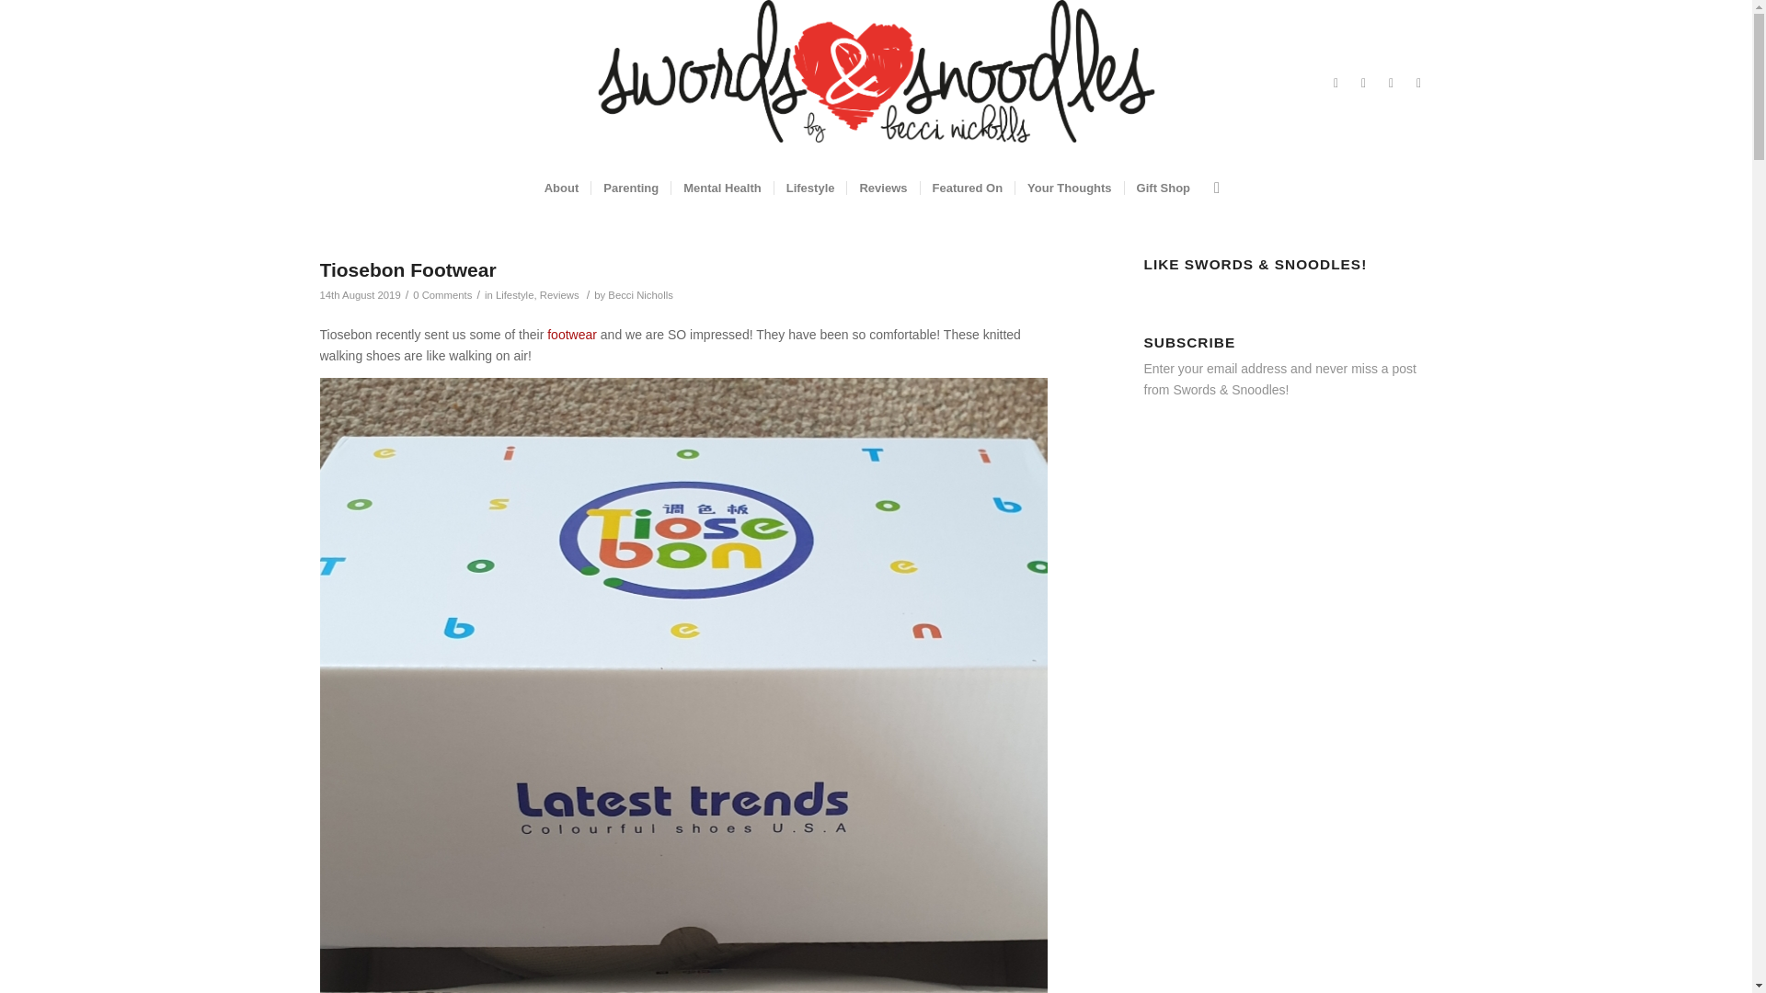 Image resolution: width=1766 pixels, height=993 pixels. Describe the element at coordinates (809, 188) in the screenshot. I see `Lifestyle` at that location.